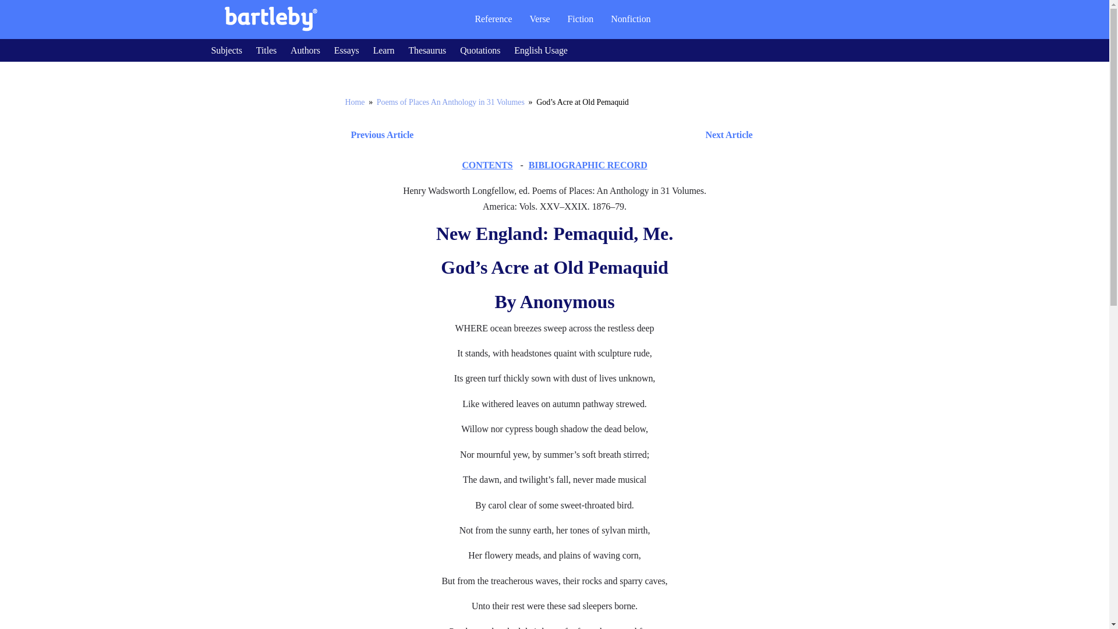 Image resolution: width=1118 pixels, height=629 pixels. I want to click on Thesaurus, so click(427, 50).